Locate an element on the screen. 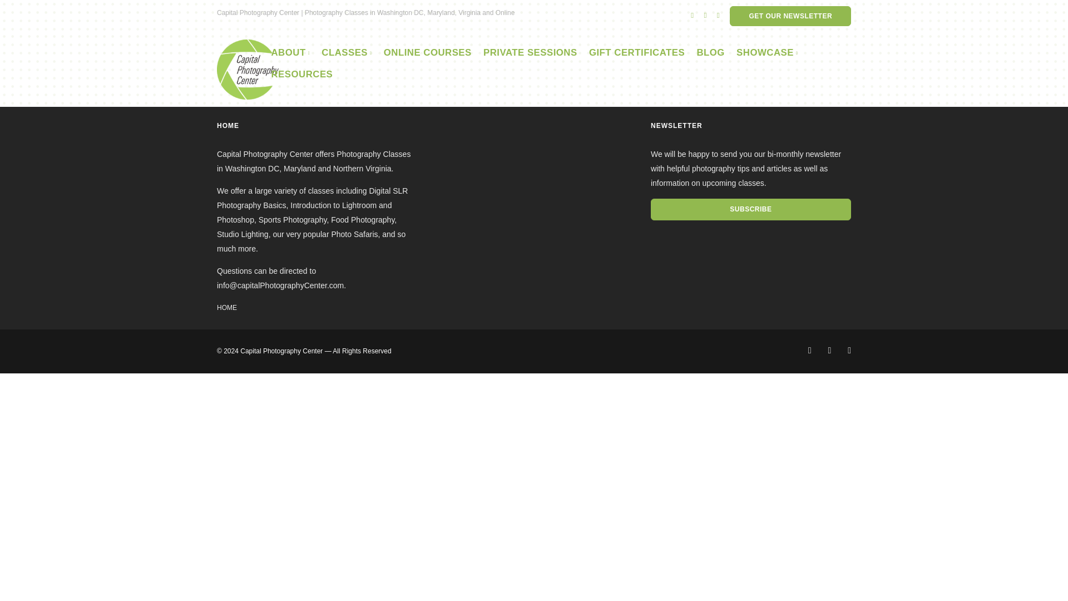 This screenshot has height=601, width=1068. SUBSCRIBE is located at coordinates (751, 209).